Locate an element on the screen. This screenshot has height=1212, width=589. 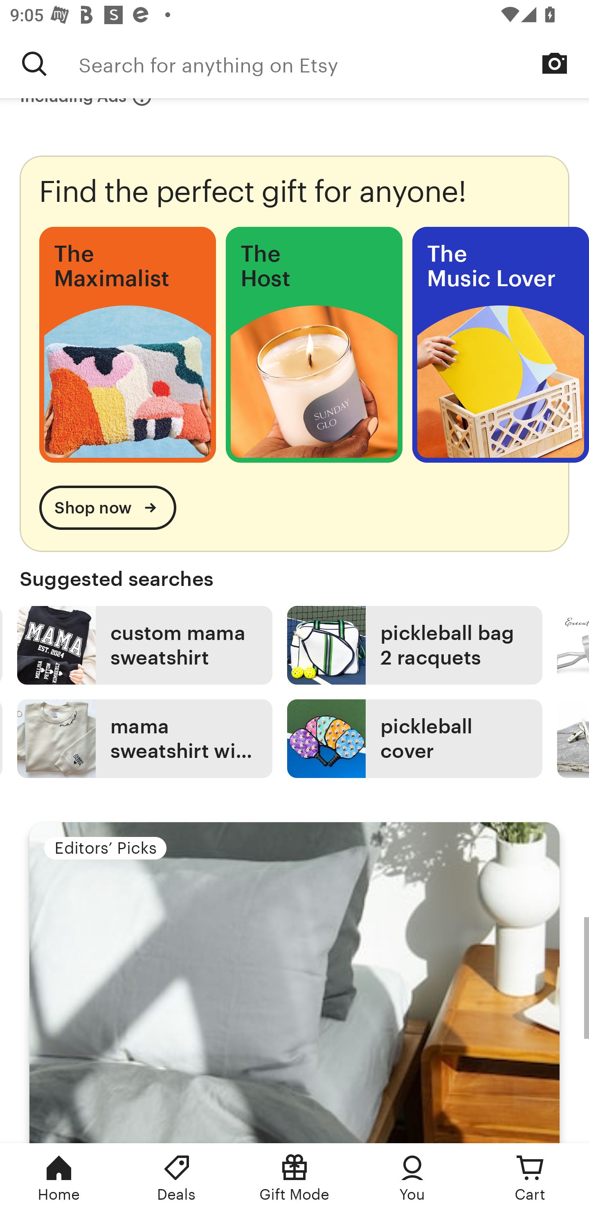
You is located at coordinates (412, 1178).